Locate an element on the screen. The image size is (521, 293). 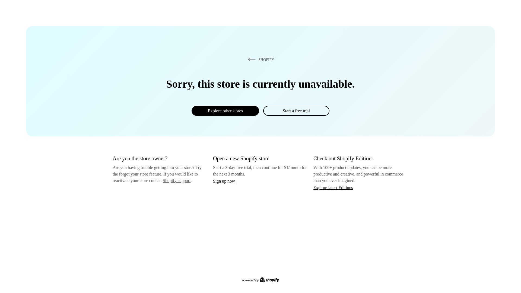
Sign up now is located at coordinates (224, 181).